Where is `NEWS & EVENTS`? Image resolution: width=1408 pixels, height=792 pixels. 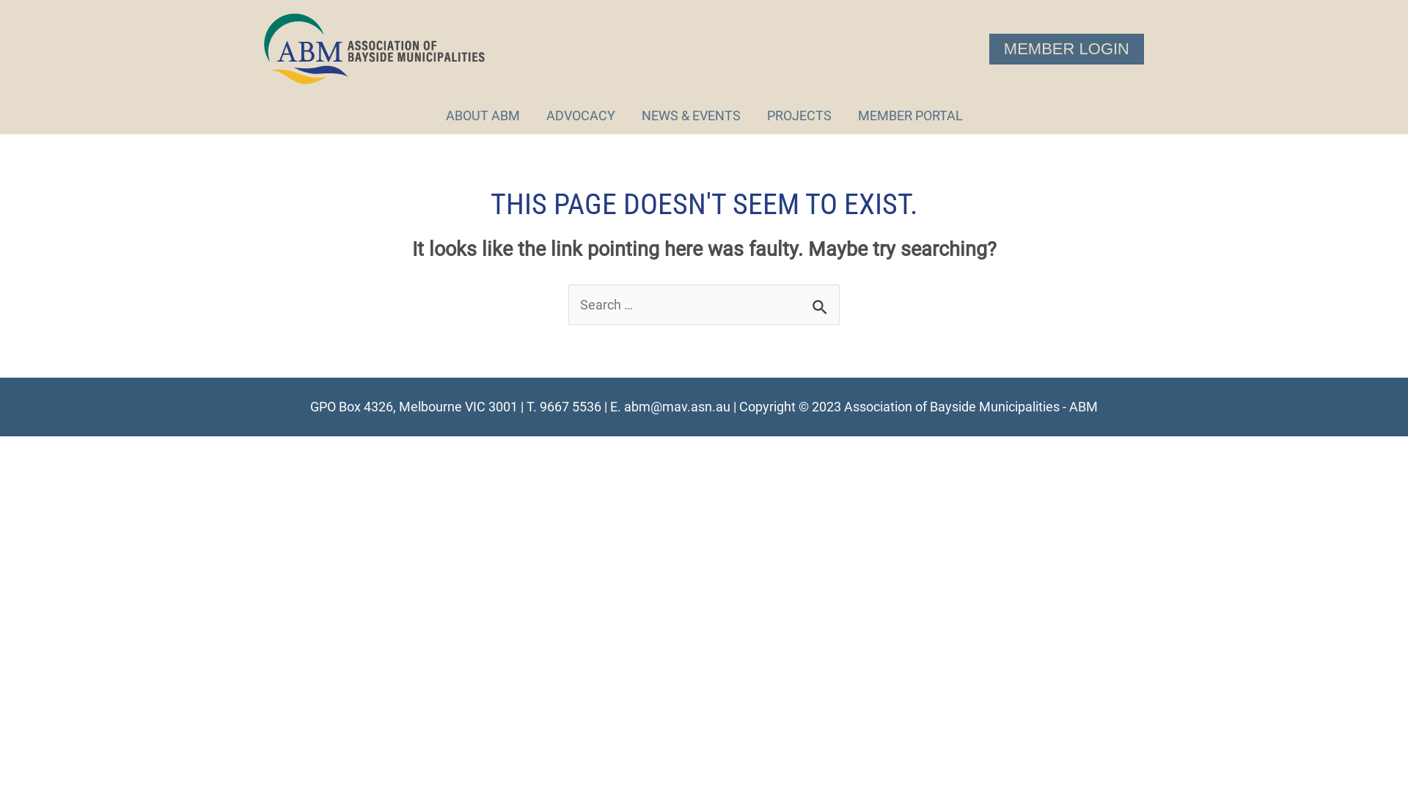
NEWS & EVENTS is located at coordinates (691, 116).